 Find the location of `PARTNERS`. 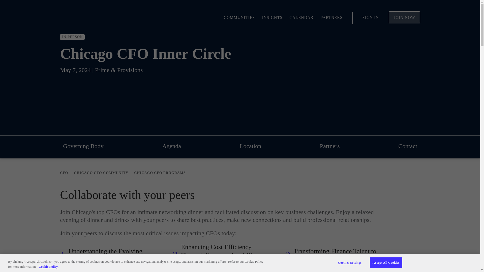

PARTNERS is located at coordinates (331, 17).